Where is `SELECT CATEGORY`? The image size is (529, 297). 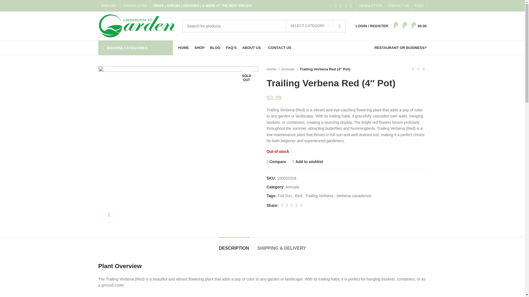
SELECT CATEGORY is located at coordinates (310, 26).